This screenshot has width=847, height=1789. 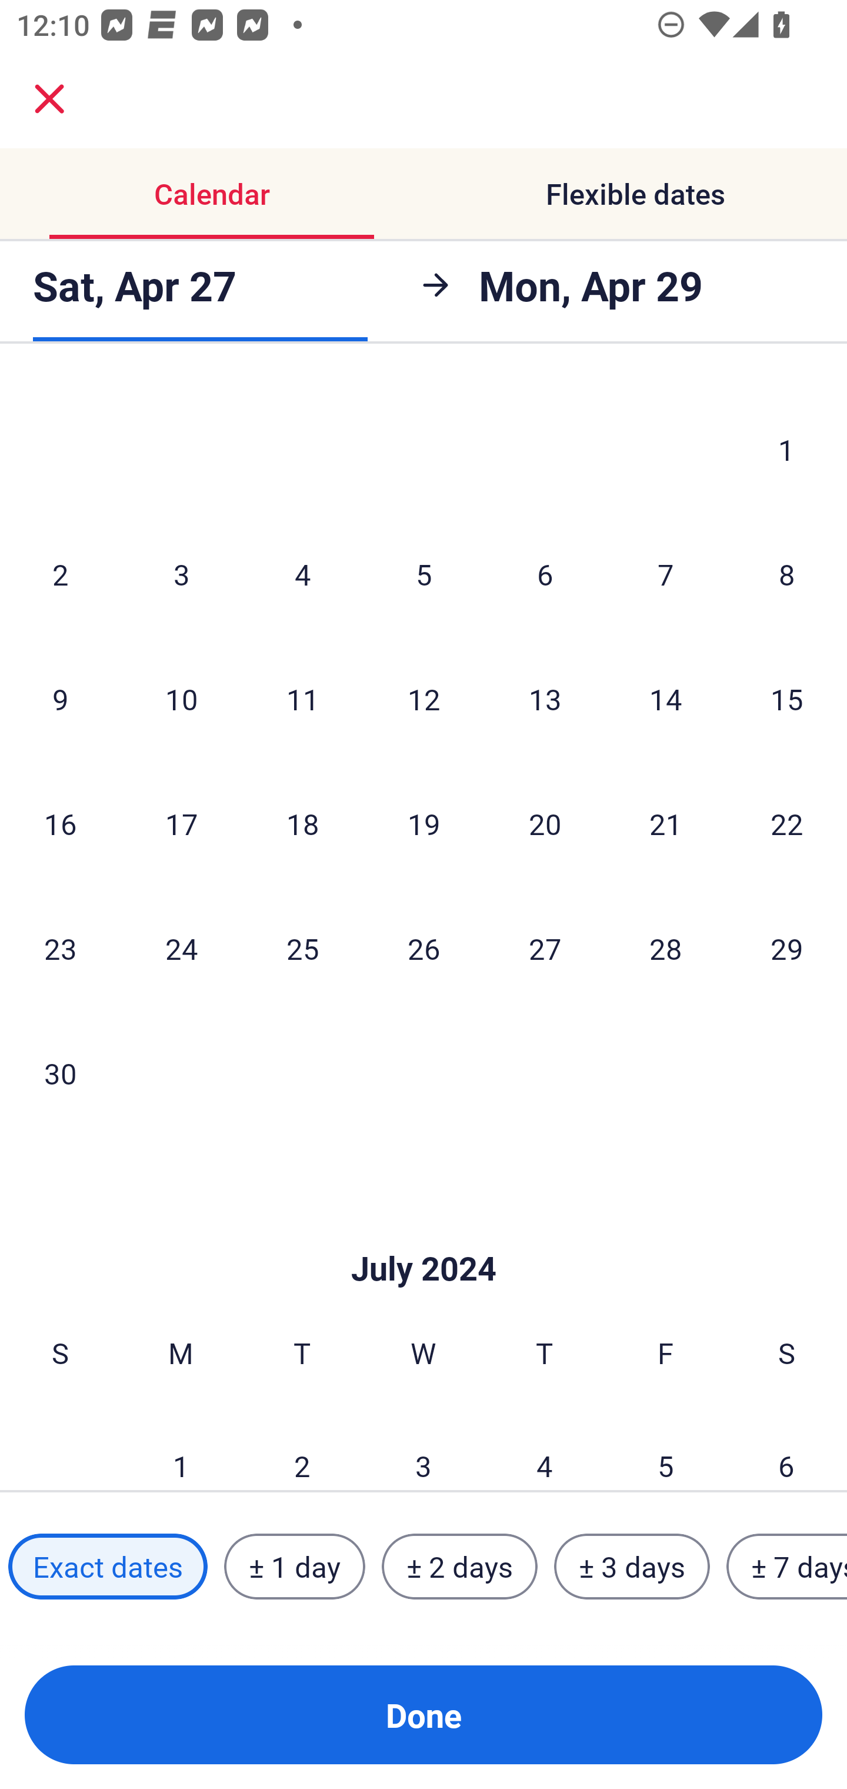 I want to click on 4 Thursday, July 4, 2024, so click(x=545, y=1448).